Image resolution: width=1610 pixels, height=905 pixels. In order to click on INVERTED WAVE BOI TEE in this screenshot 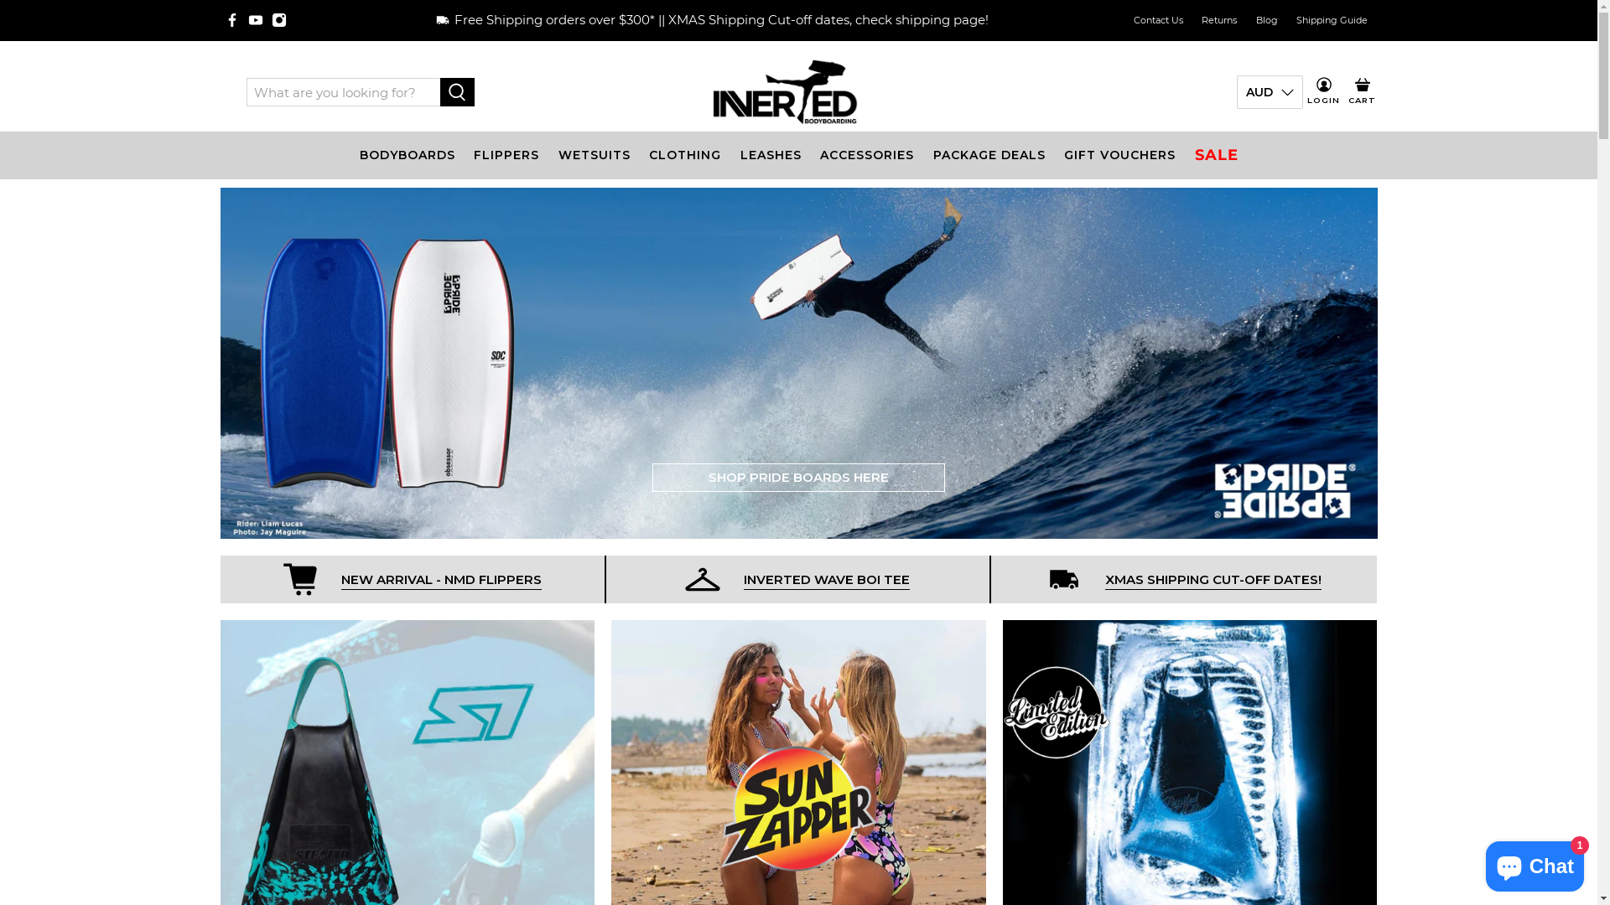, I will do `click(827, 581)`.